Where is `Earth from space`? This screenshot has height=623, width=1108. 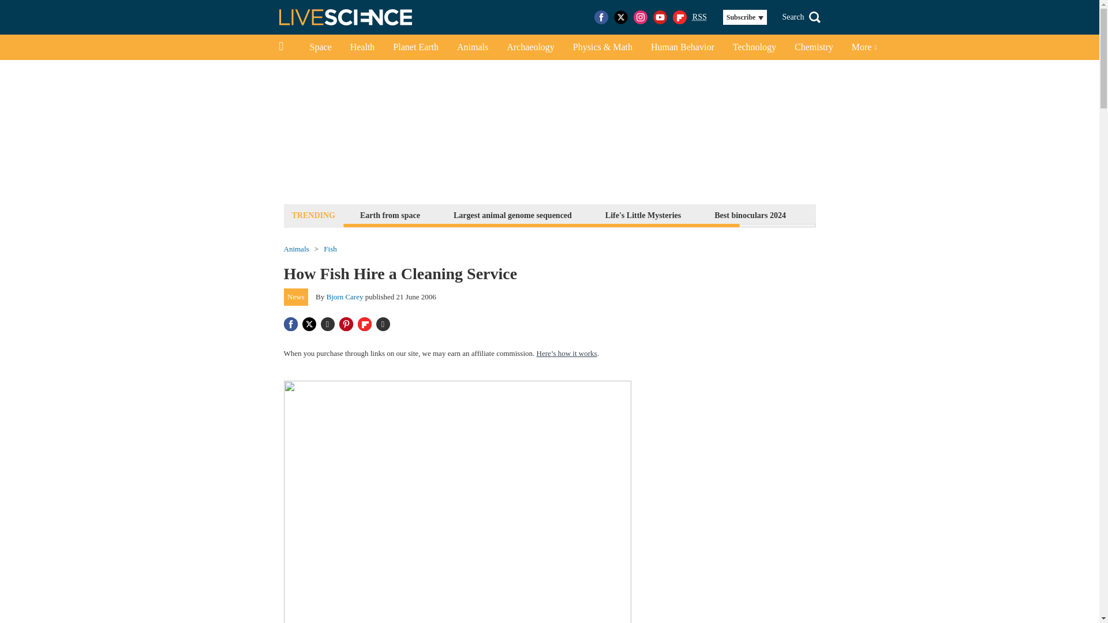
Earth from space is located at coordinates (390, 215).